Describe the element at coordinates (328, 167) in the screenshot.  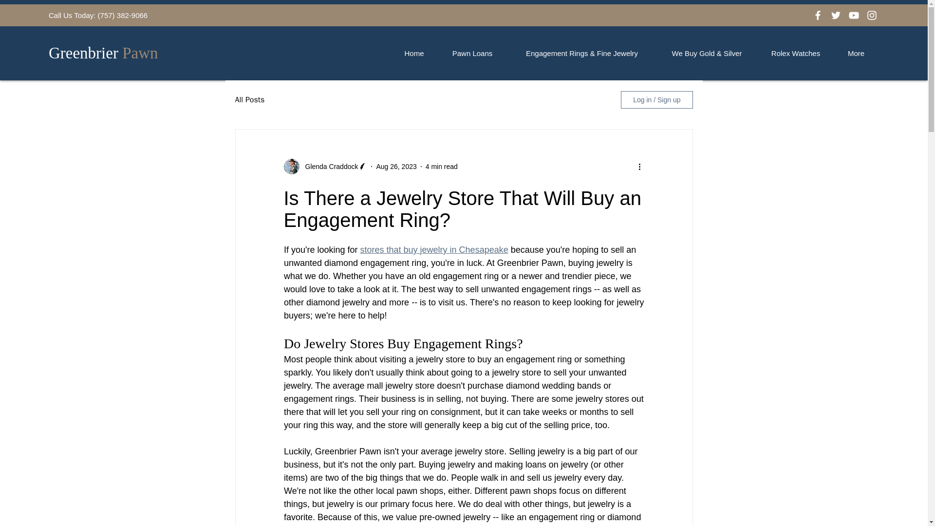
I see `Glenda Craddock` at that location.